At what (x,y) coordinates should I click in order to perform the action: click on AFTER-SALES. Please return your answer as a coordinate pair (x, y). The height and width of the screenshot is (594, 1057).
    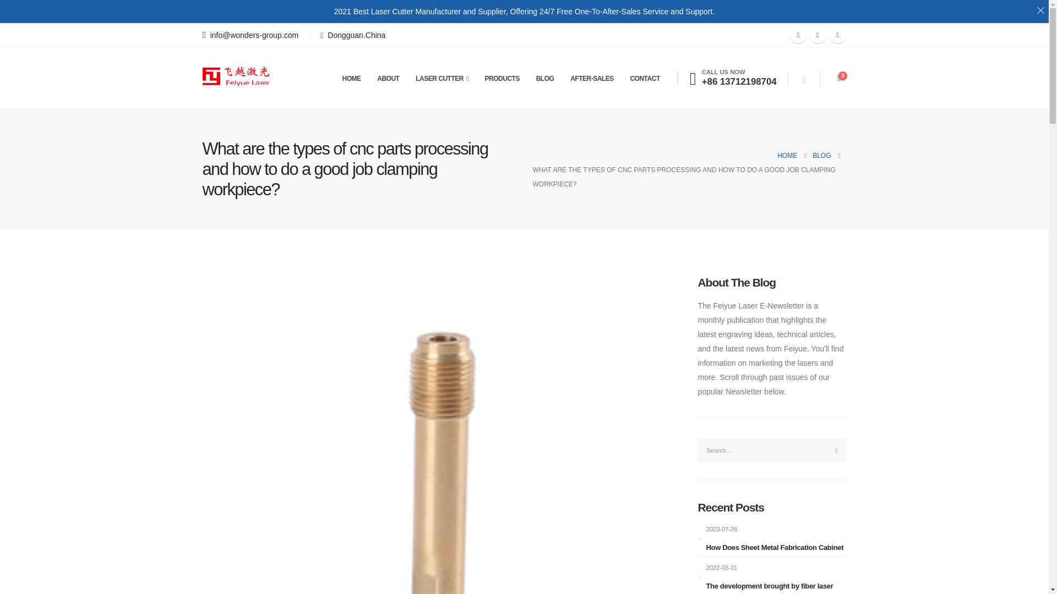
    Looking at the image, I should click on (591, 78).